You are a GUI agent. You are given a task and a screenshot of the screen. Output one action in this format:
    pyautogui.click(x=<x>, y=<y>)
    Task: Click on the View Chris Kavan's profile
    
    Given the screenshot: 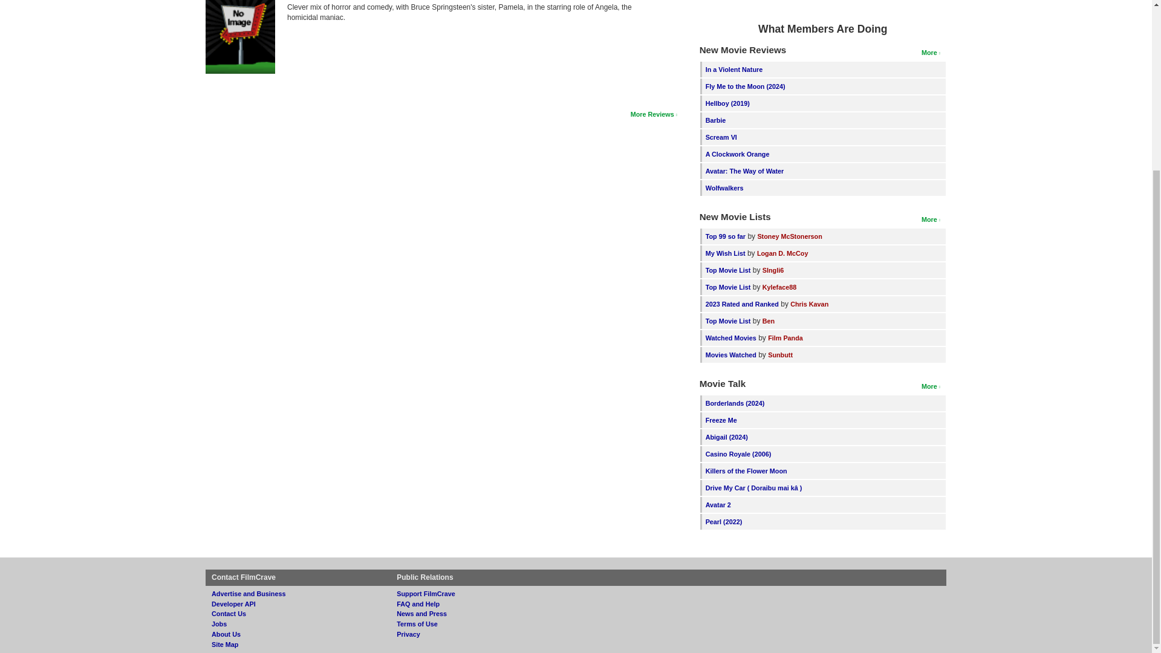 What is the action you would take?
    pyautogui.click(x=809, y=304)
    